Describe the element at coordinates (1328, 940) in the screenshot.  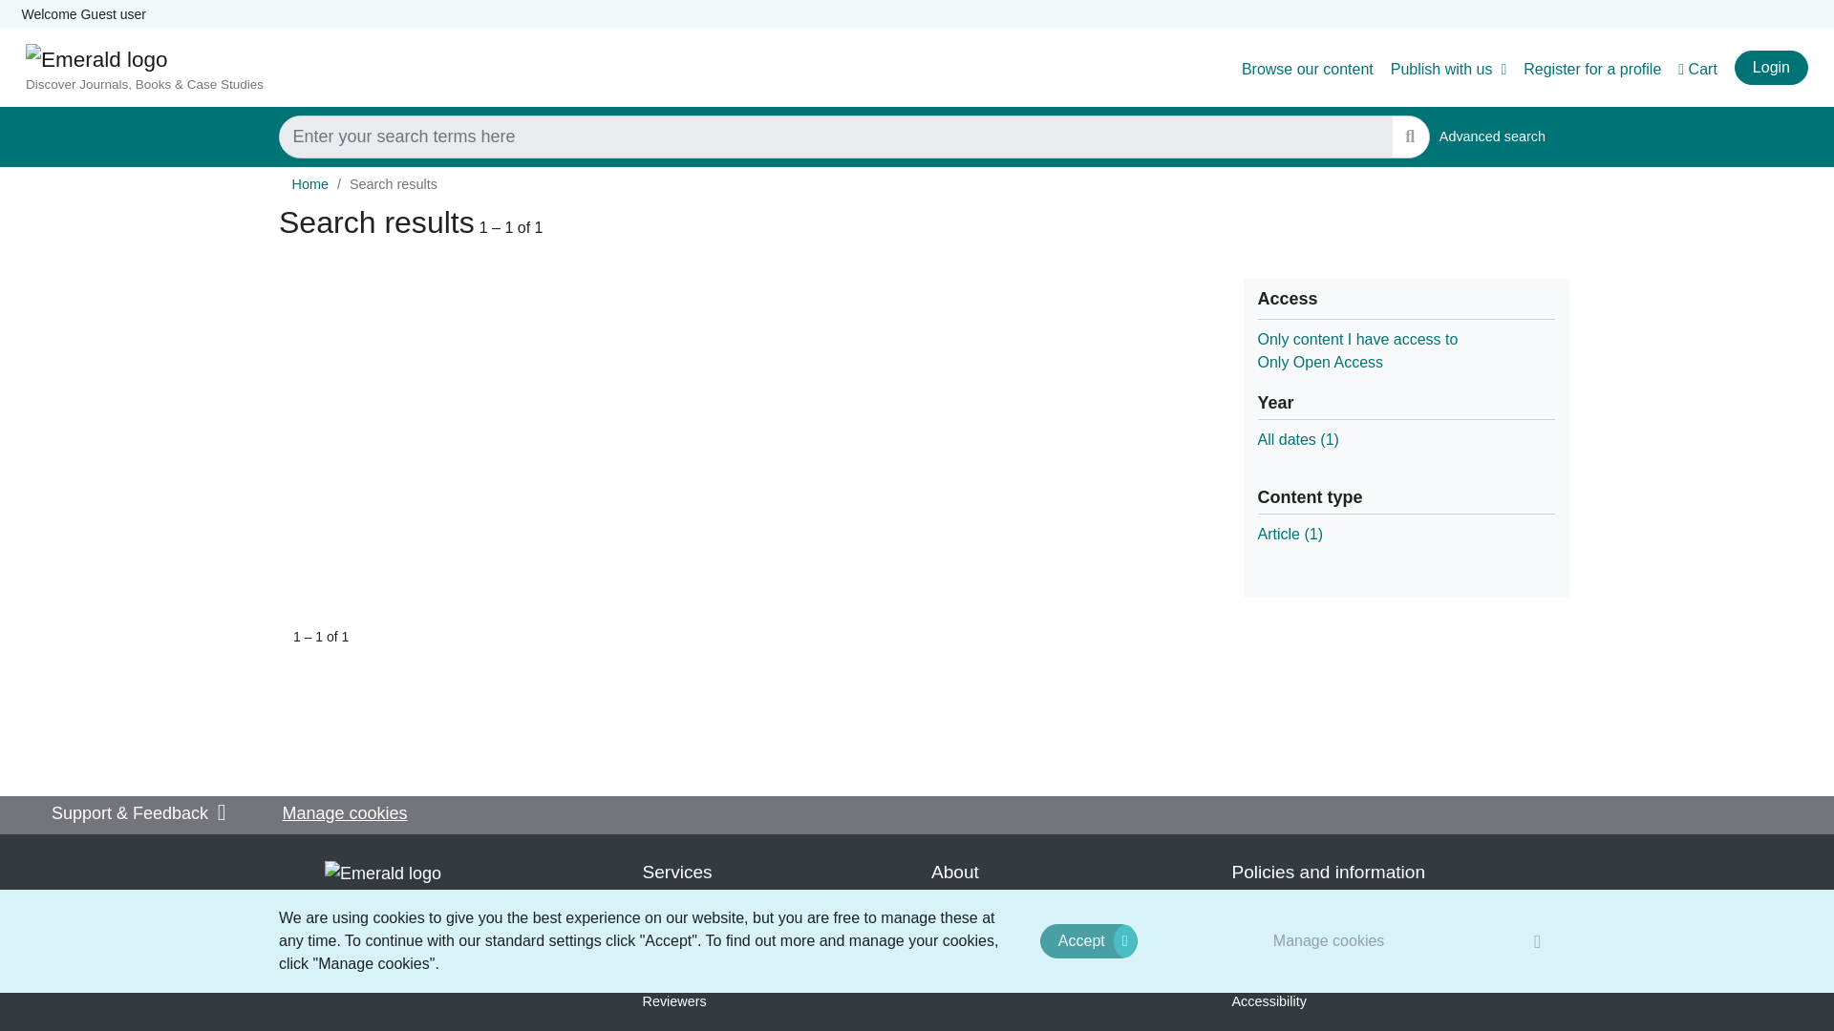
I see `Only content I have access to` at that location.